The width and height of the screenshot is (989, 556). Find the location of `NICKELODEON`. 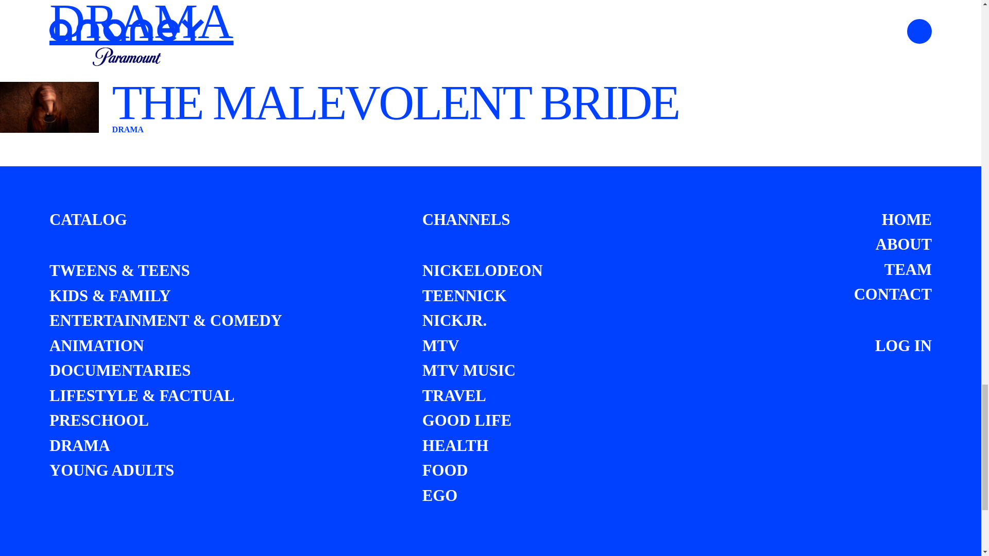

NICKELODEON is located at coordinates (482, 271).